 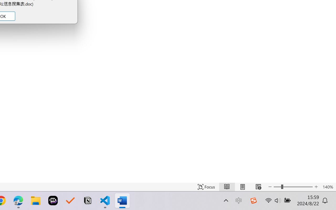 I want to click on Class: Image, so click(x=253, y=201).